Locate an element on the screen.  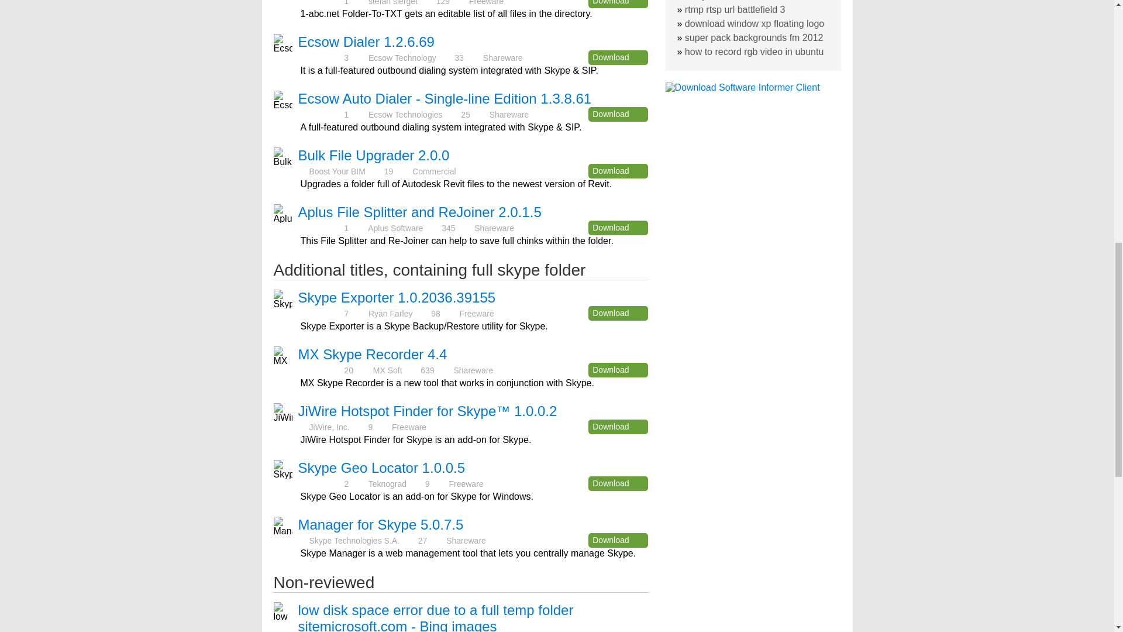
MX Skype Recorder 4.4 is located at coordinates (373, 353).